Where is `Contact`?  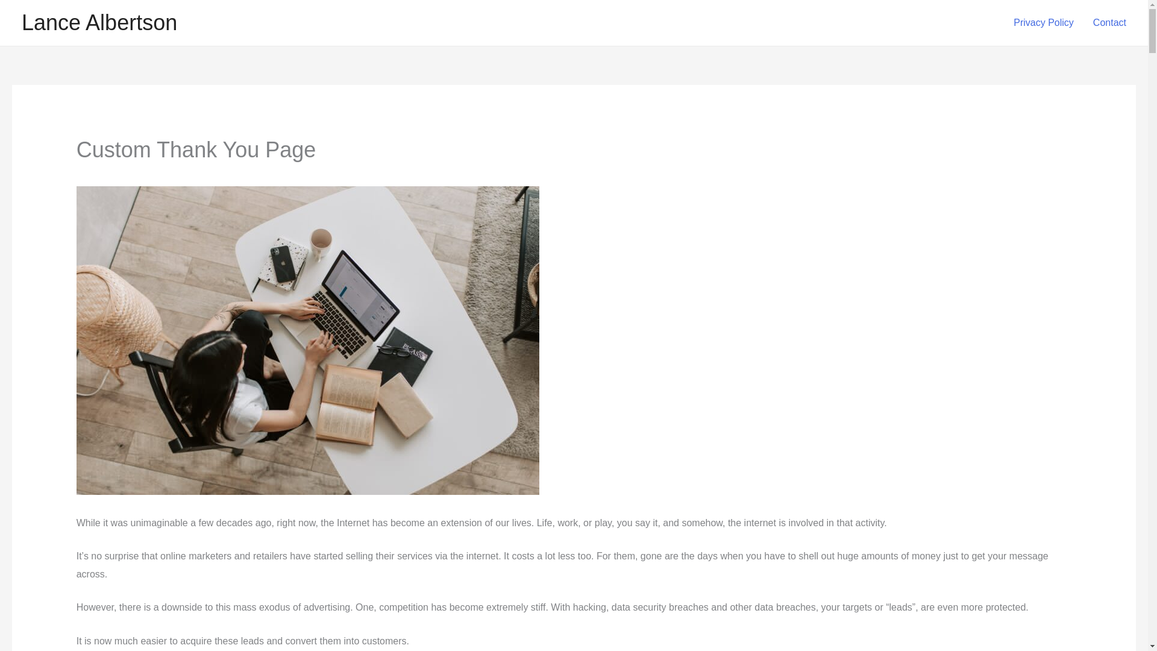
Contact is located at coordinates (1109, 23).